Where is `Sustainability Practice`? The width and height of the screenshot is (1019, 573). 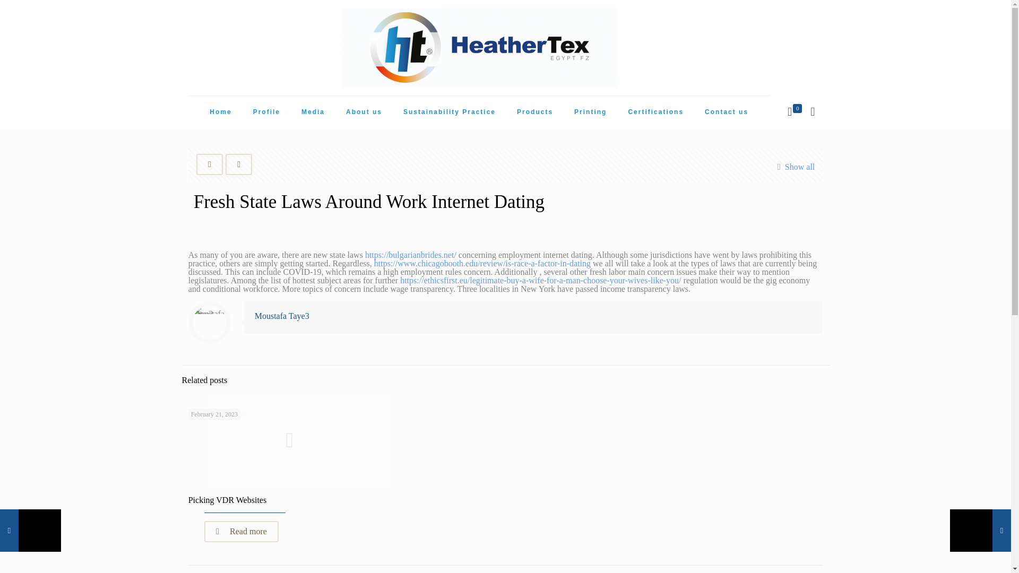 Sustainability Practice is located at coordinates (449, 111).